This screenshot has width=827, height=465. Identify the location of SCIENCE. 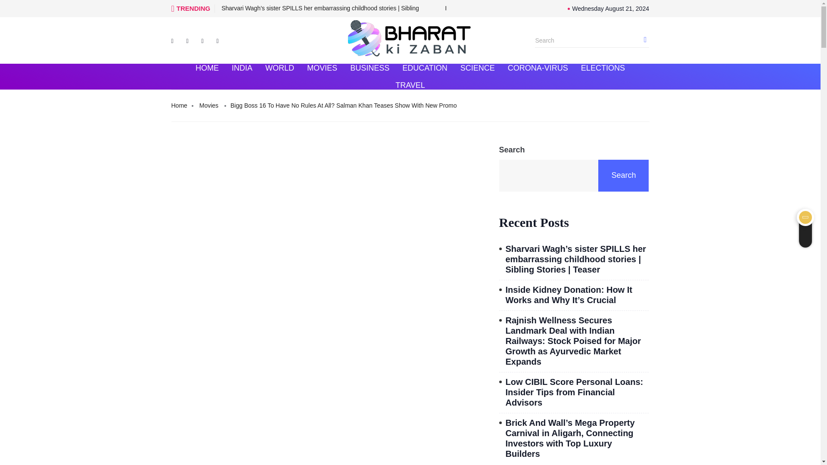
(477, 68).